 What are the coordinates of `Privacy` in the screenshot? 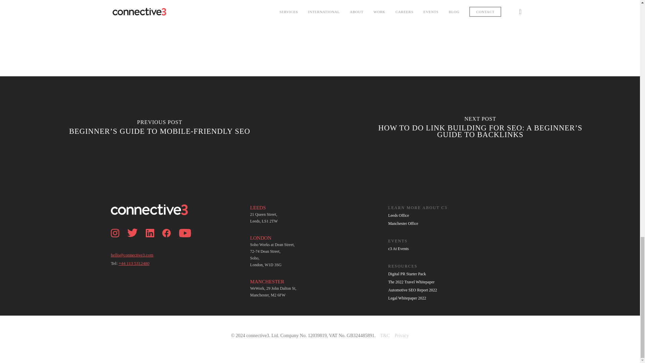 It's located at (401, 335).